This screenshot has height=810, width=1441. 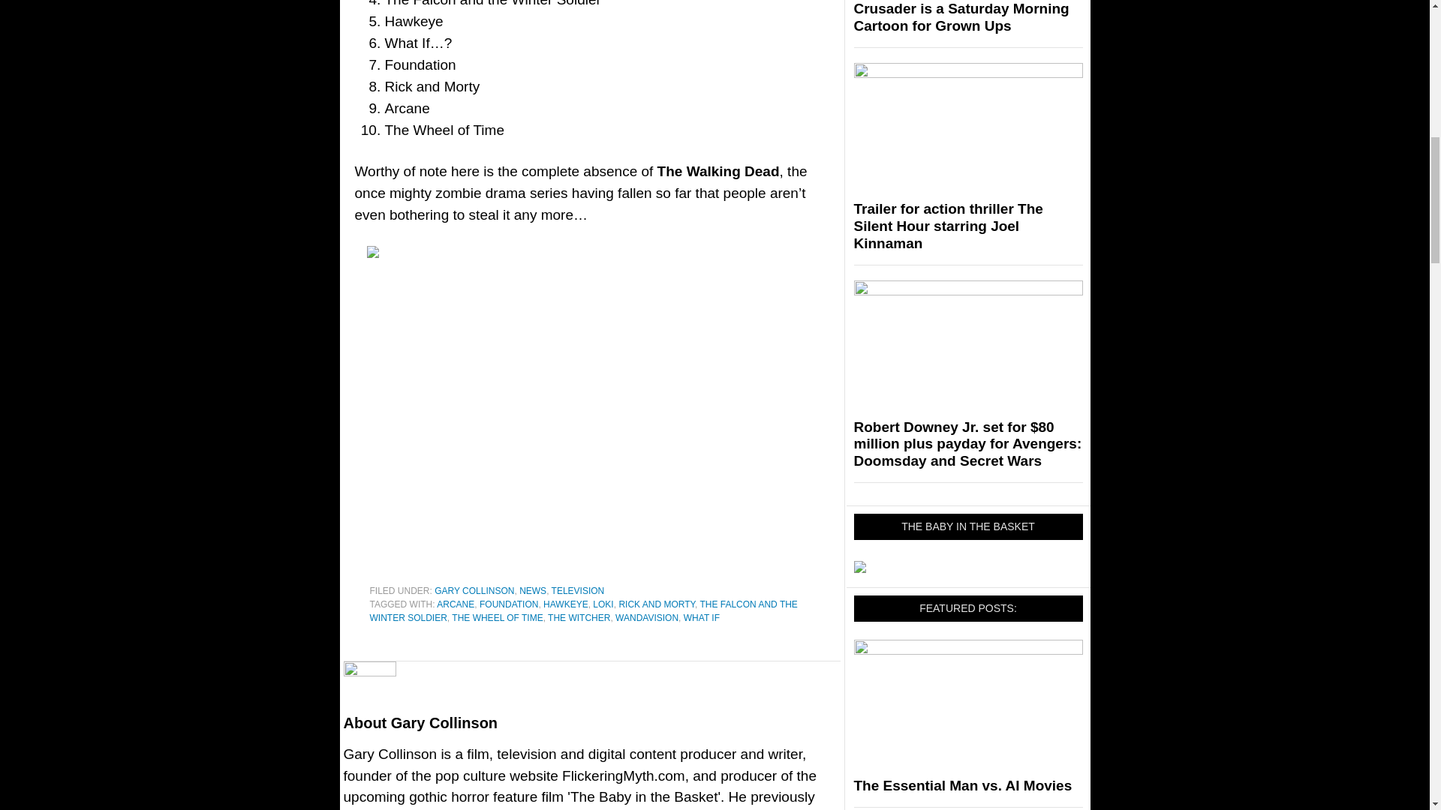 I want to click on GARY COLLINSON, so click(x=474, y=590).